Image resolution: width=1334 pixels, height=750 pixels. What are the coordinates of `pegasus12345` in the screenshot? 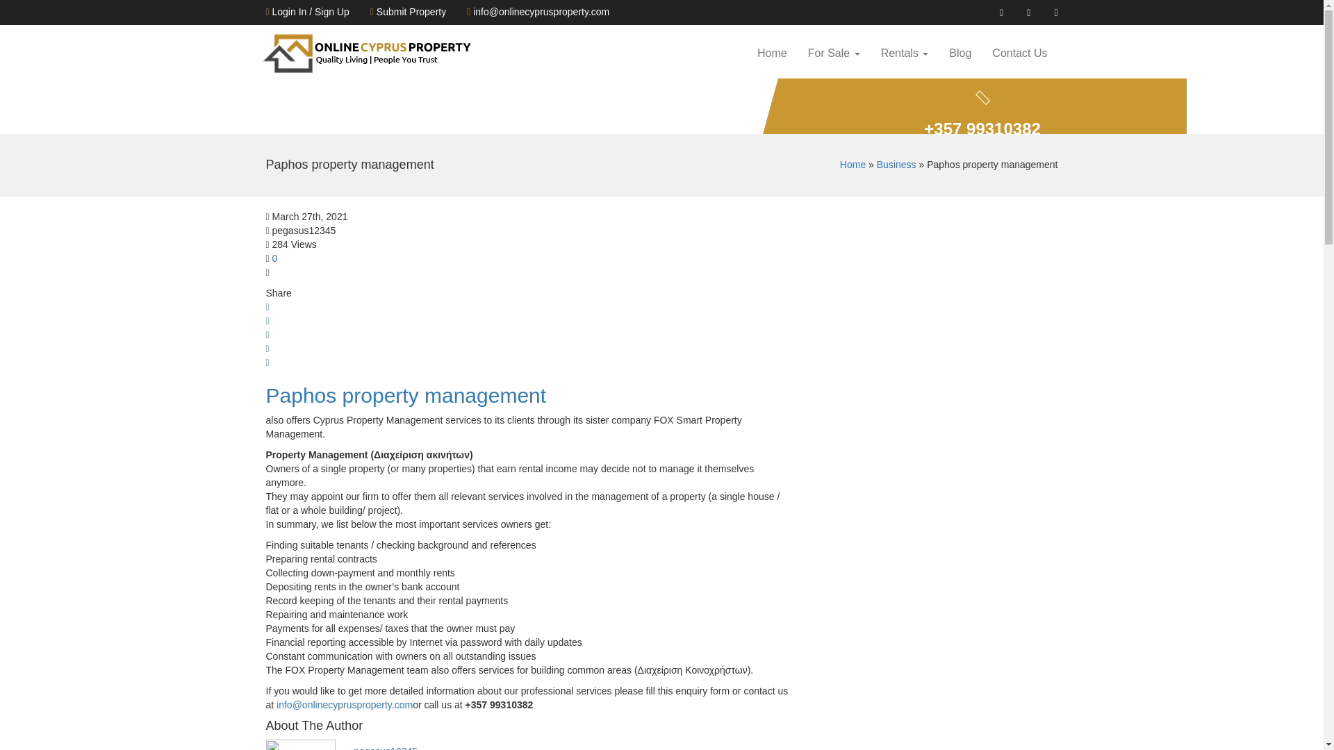 It's located at (385, 747).